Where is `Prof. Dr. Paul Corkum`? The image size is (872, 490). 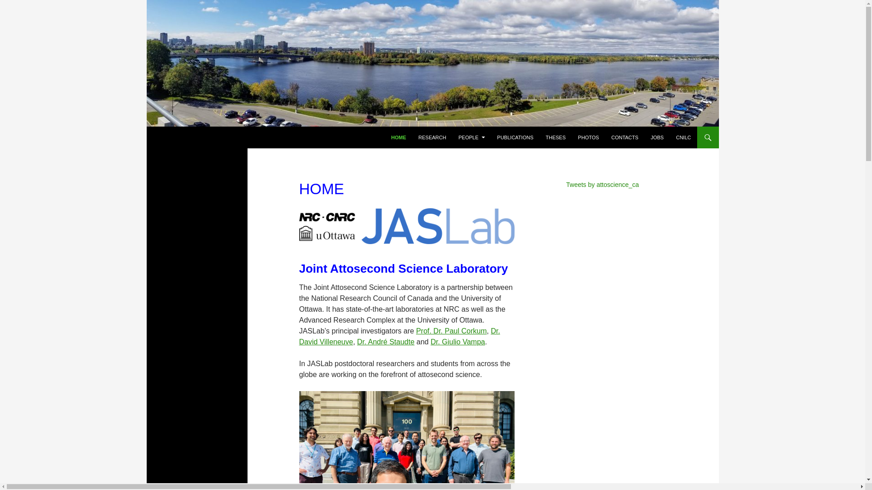 Prof. Dr. Paul Corkum is located at coordinates (451, 331).